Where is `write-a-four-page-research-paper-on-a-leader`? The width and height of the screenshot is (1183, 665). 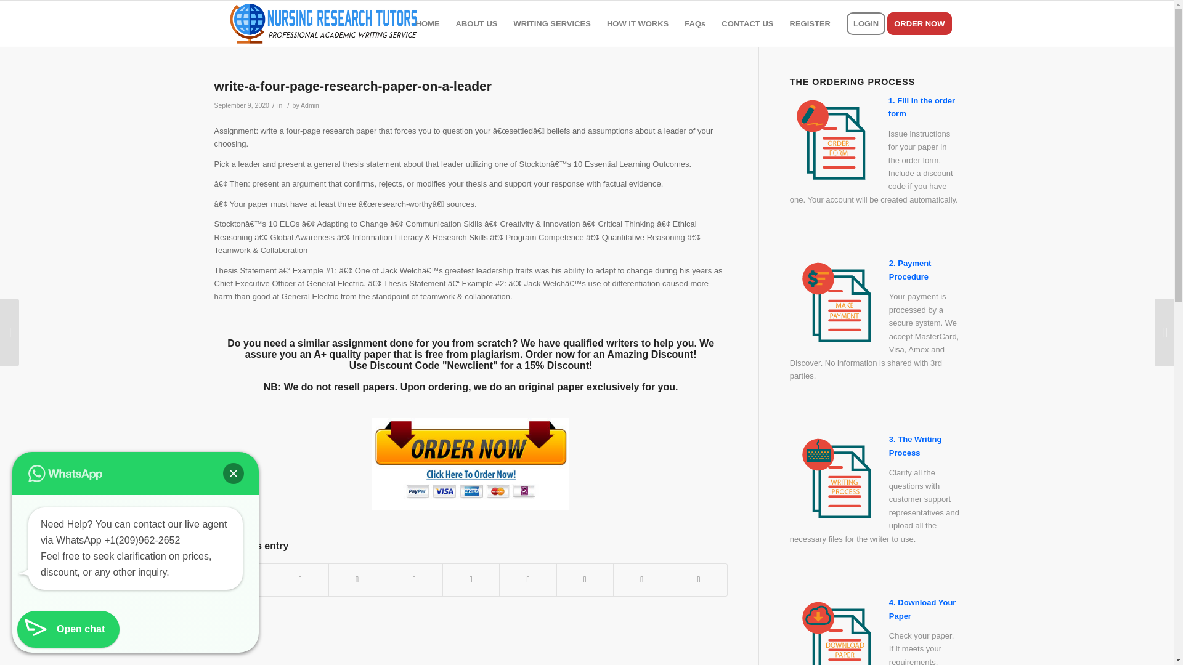
write-a-four-page-research-paper-on-a-leader is located at coordinates (352, 86).